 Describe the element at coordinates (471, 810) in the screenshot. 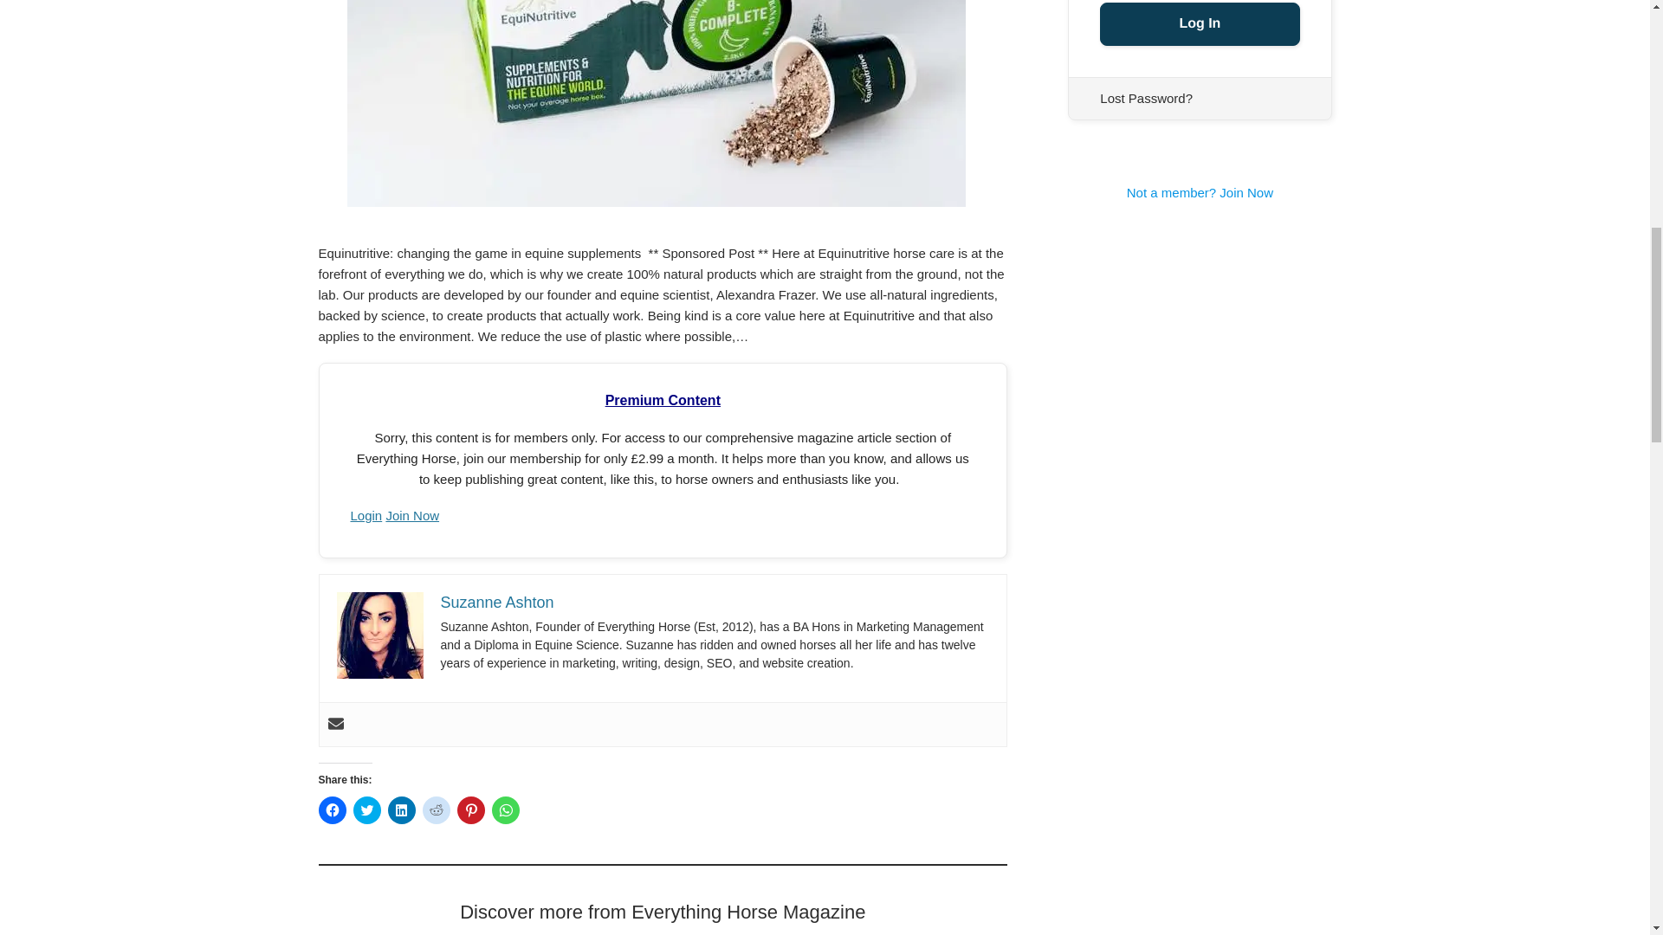

I see `Click to share on Pinterest` at that location.